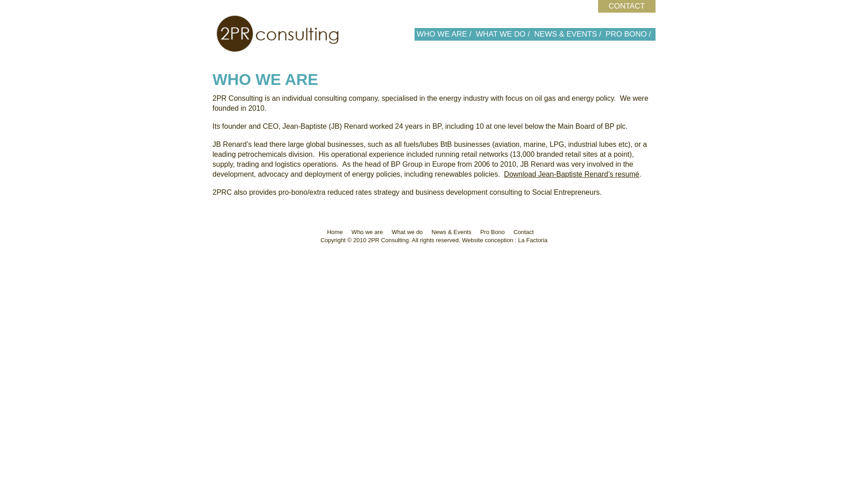 The image size is (868, 488). Describe the element at coordinates (442, 34) in the screenshot. I see `WHO WE ARE` at that location.